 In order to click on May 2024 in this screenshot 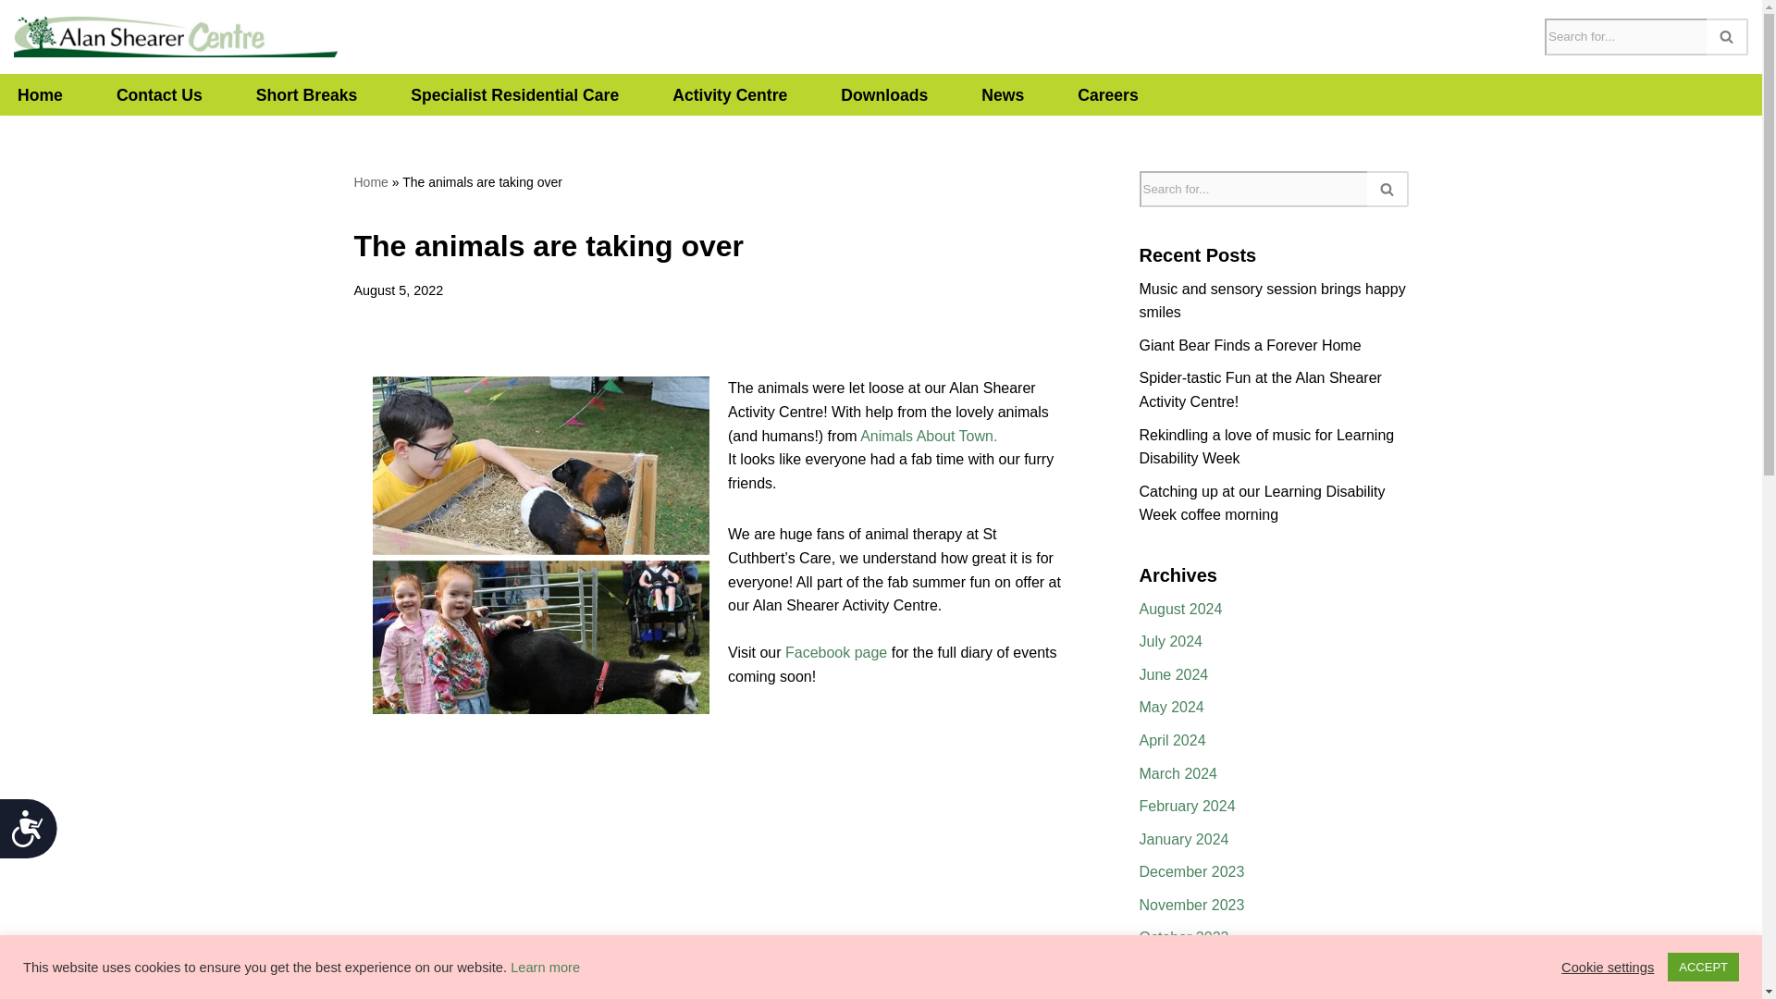, I will do `click(1171, 707)`.